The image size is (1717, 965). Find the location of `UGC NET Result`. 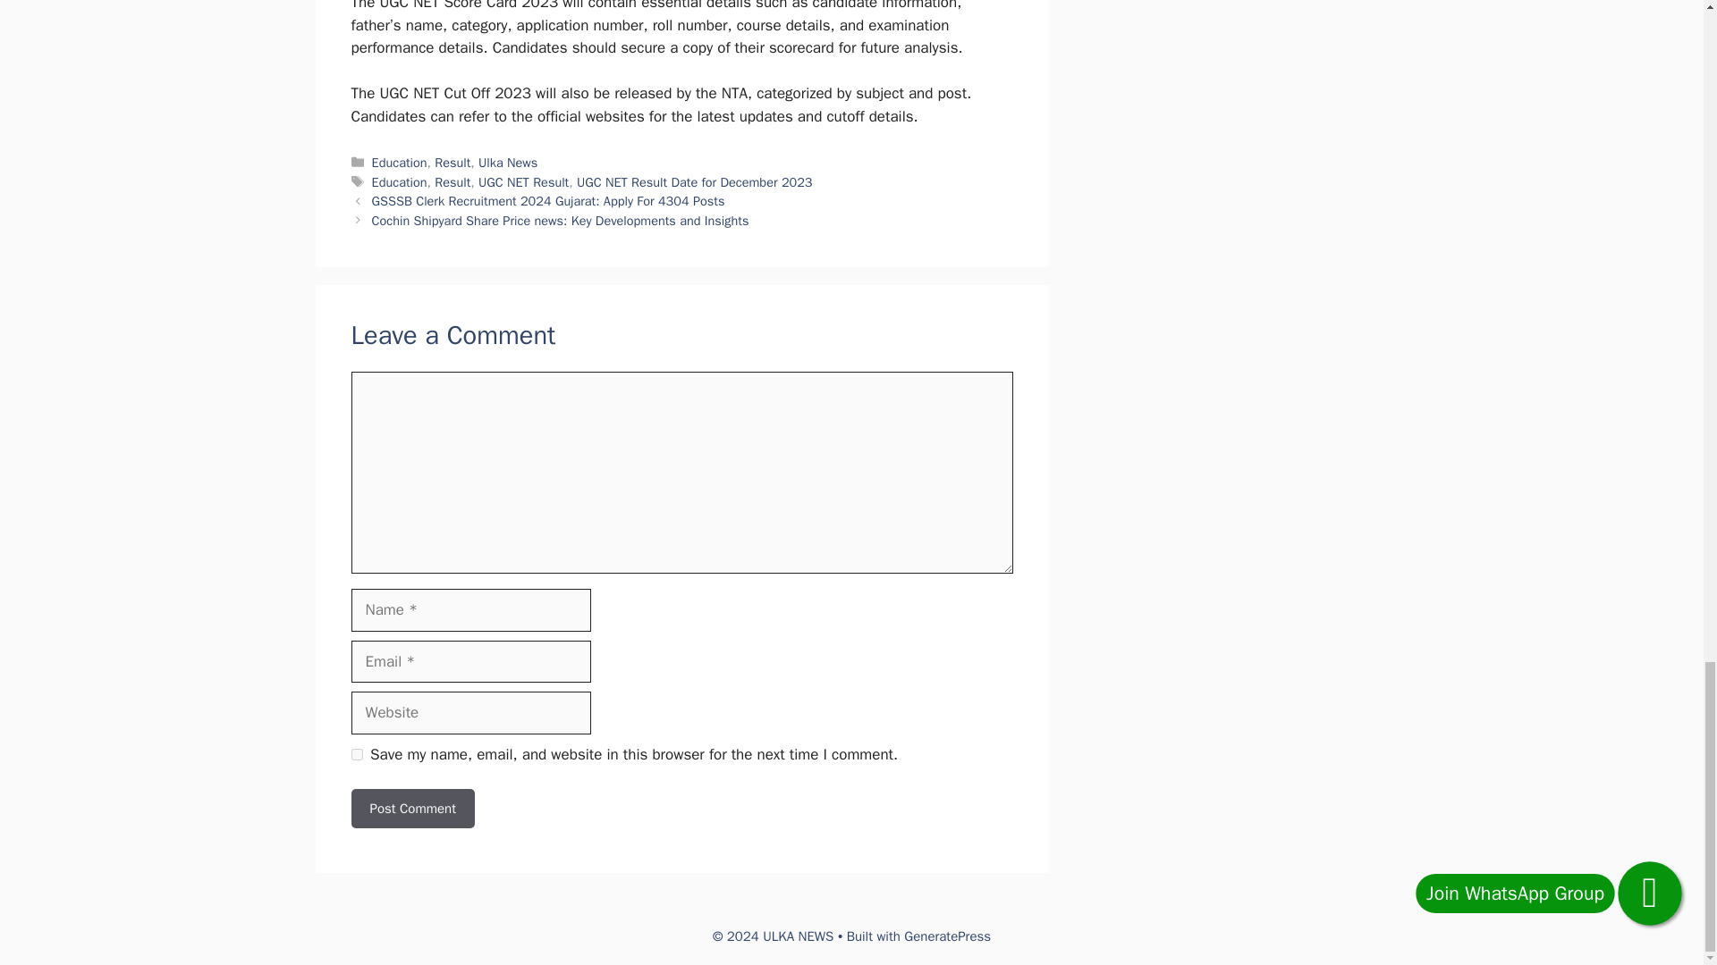

UGC NET Result is located at coordinates (523, 182).